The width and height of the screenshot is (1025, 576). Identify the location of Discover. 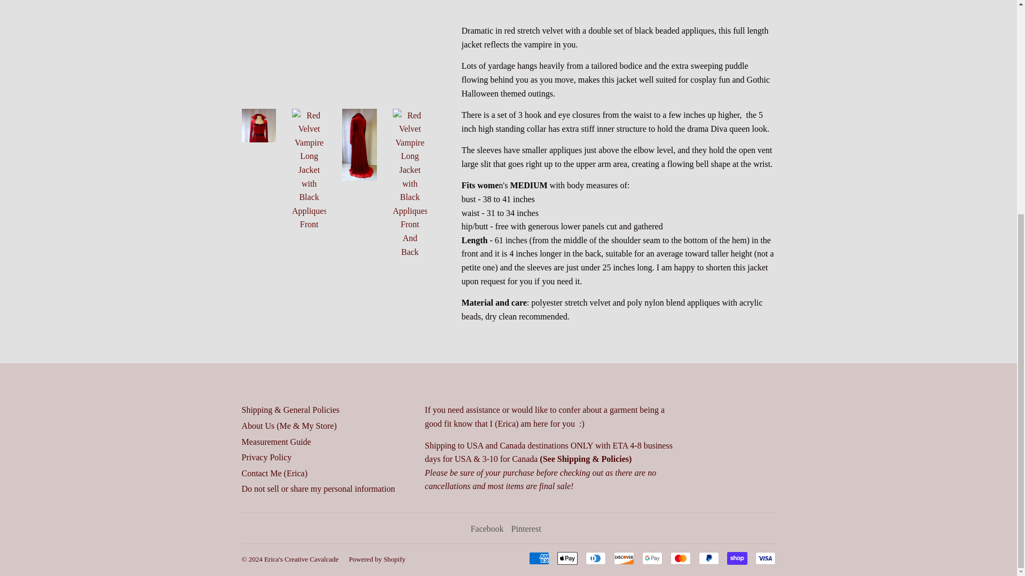
(624, 558).